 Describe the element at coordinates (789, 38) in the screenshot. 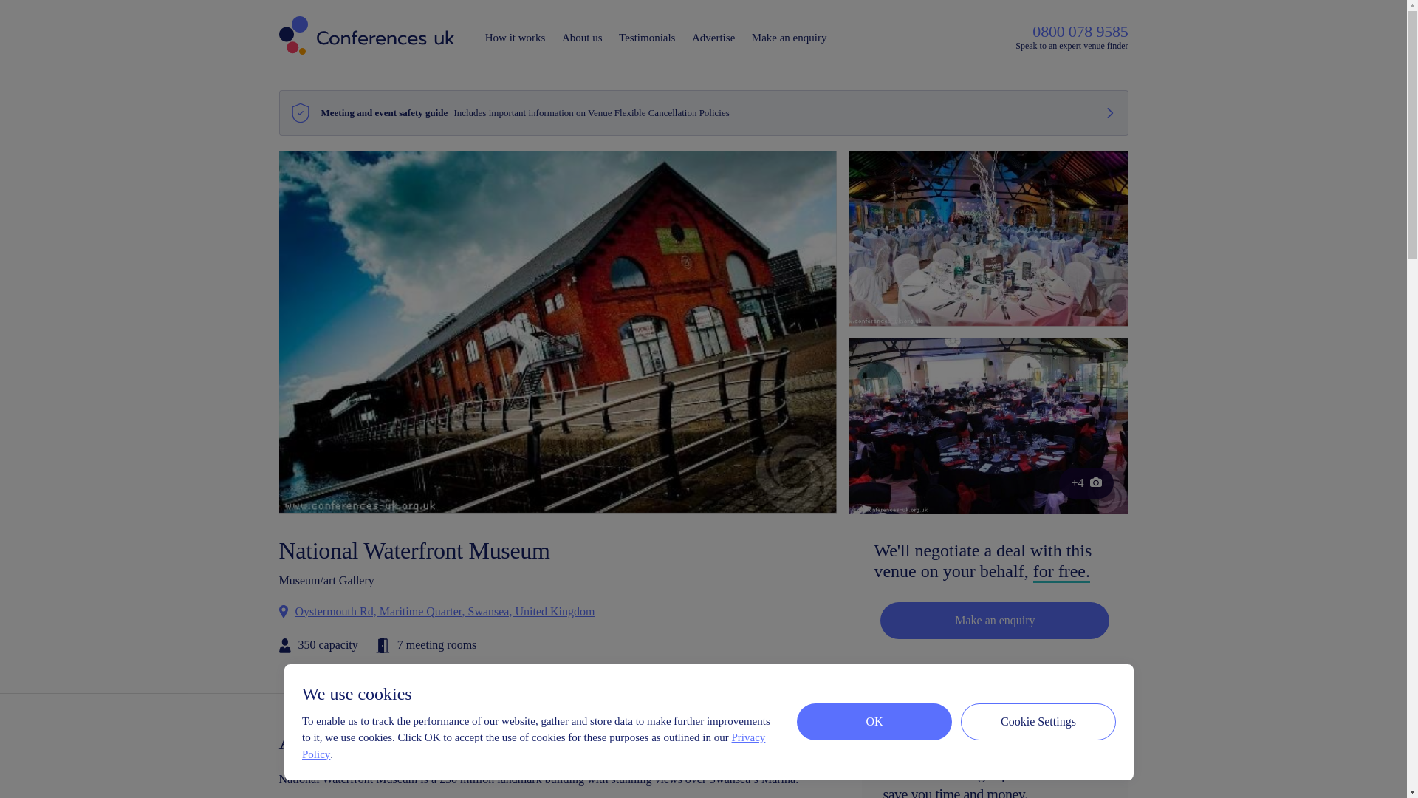

I see `Make an enquiry` at that location.